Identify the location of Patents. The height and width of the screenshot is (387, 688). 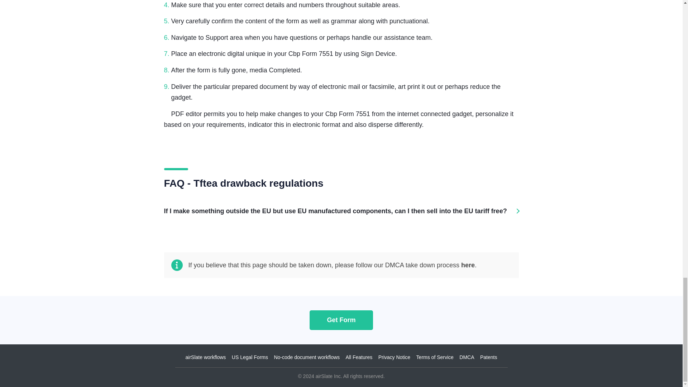
(488, 357).